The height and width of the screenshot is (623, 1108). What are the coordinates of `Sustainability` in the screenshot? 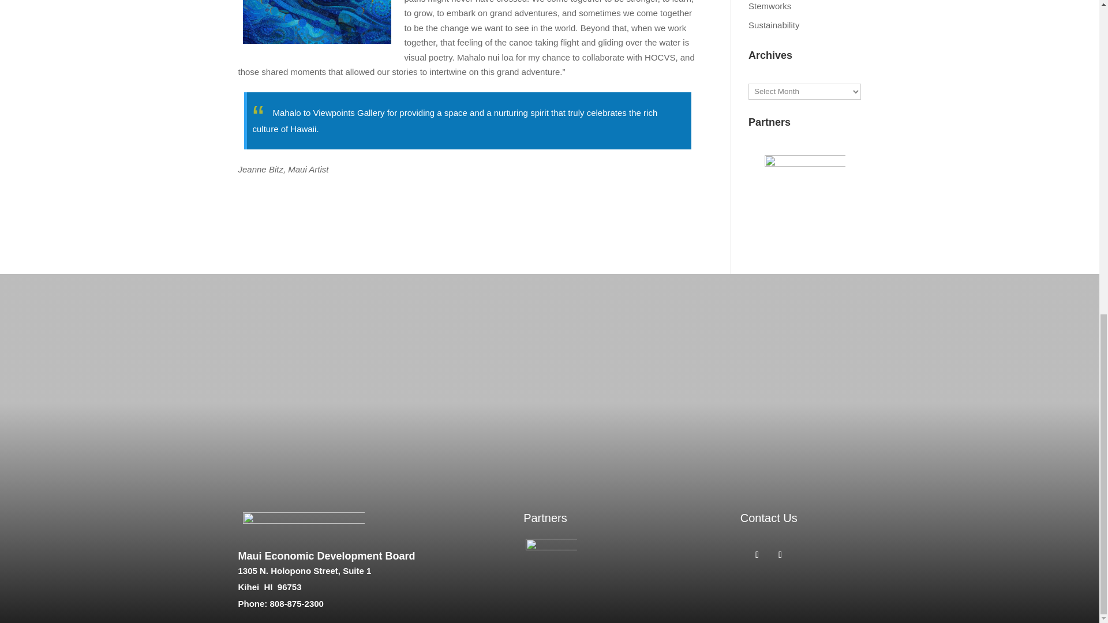 It's located at (773, 24).